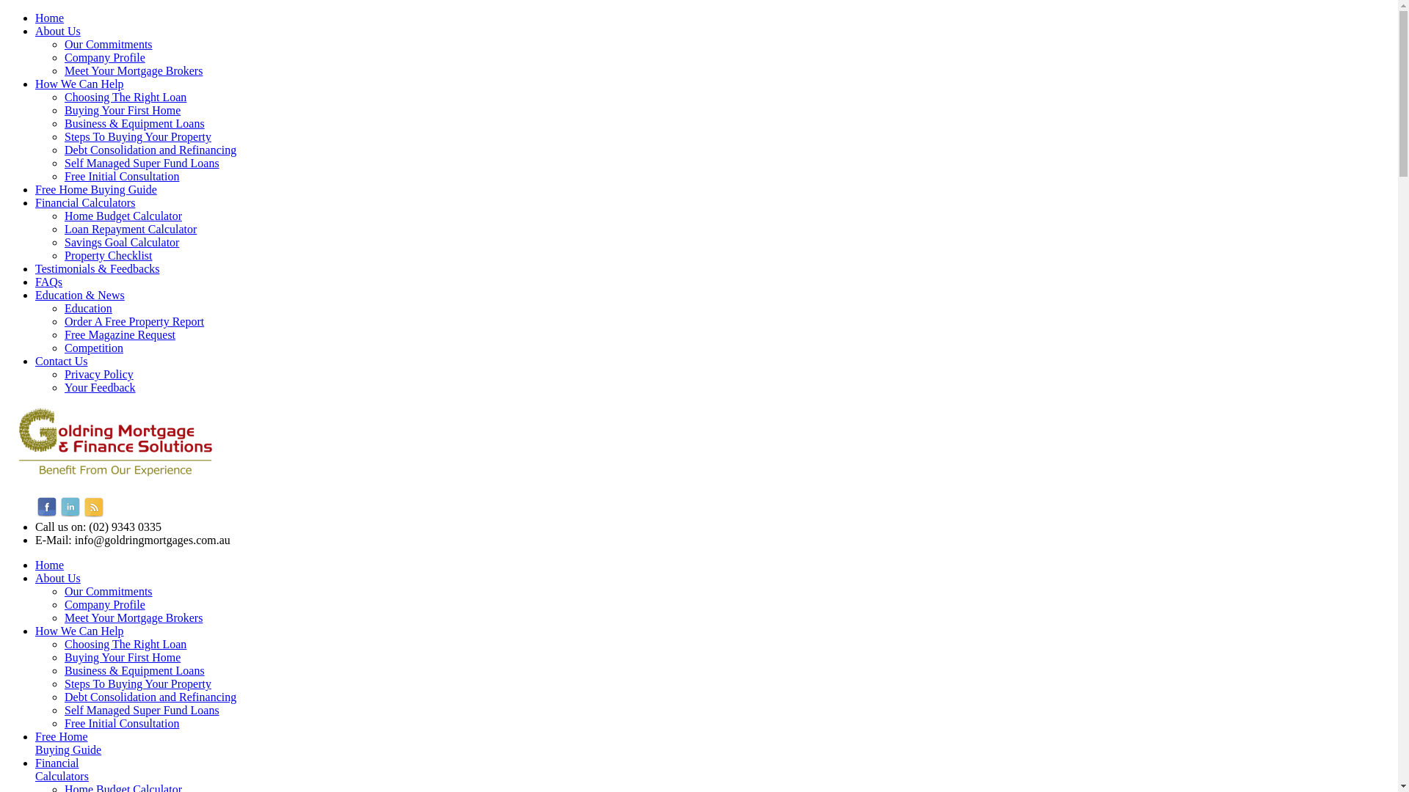 This screenshot has width=1409, height=792. I want to click on Financial Calculators, so click(713, 203).